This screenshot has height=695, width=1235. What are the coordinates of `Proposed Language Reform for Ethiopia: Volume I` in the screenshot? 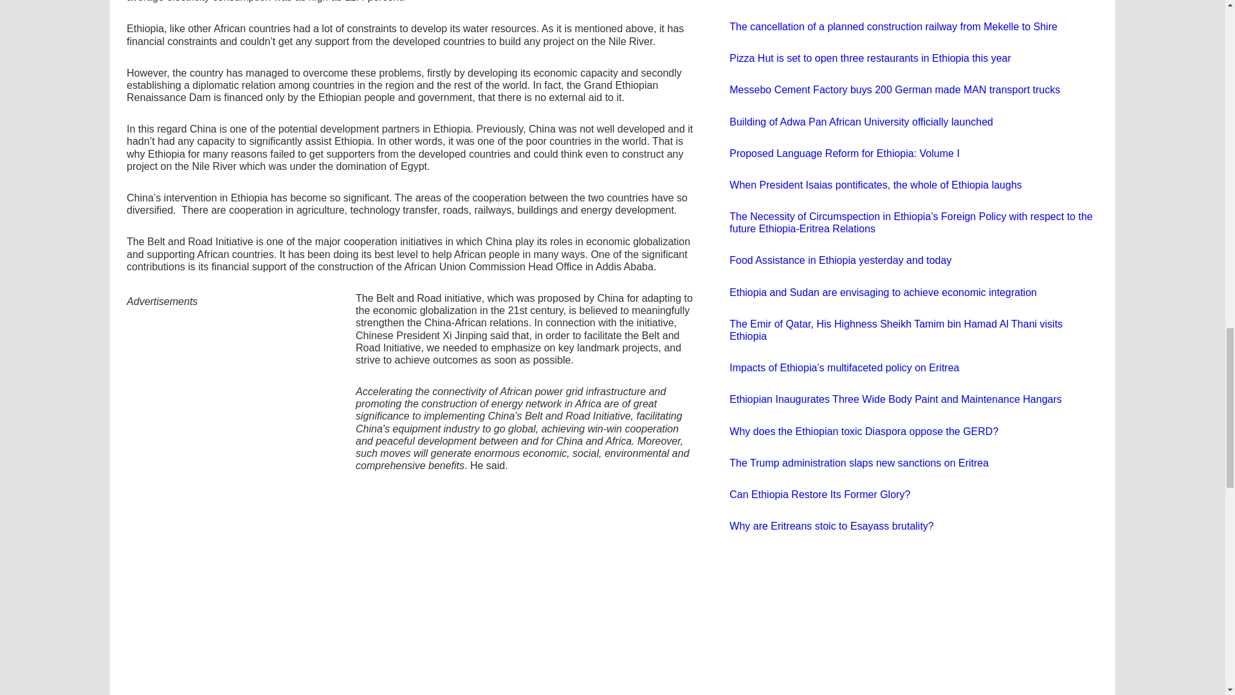 It's located at (844, 153).